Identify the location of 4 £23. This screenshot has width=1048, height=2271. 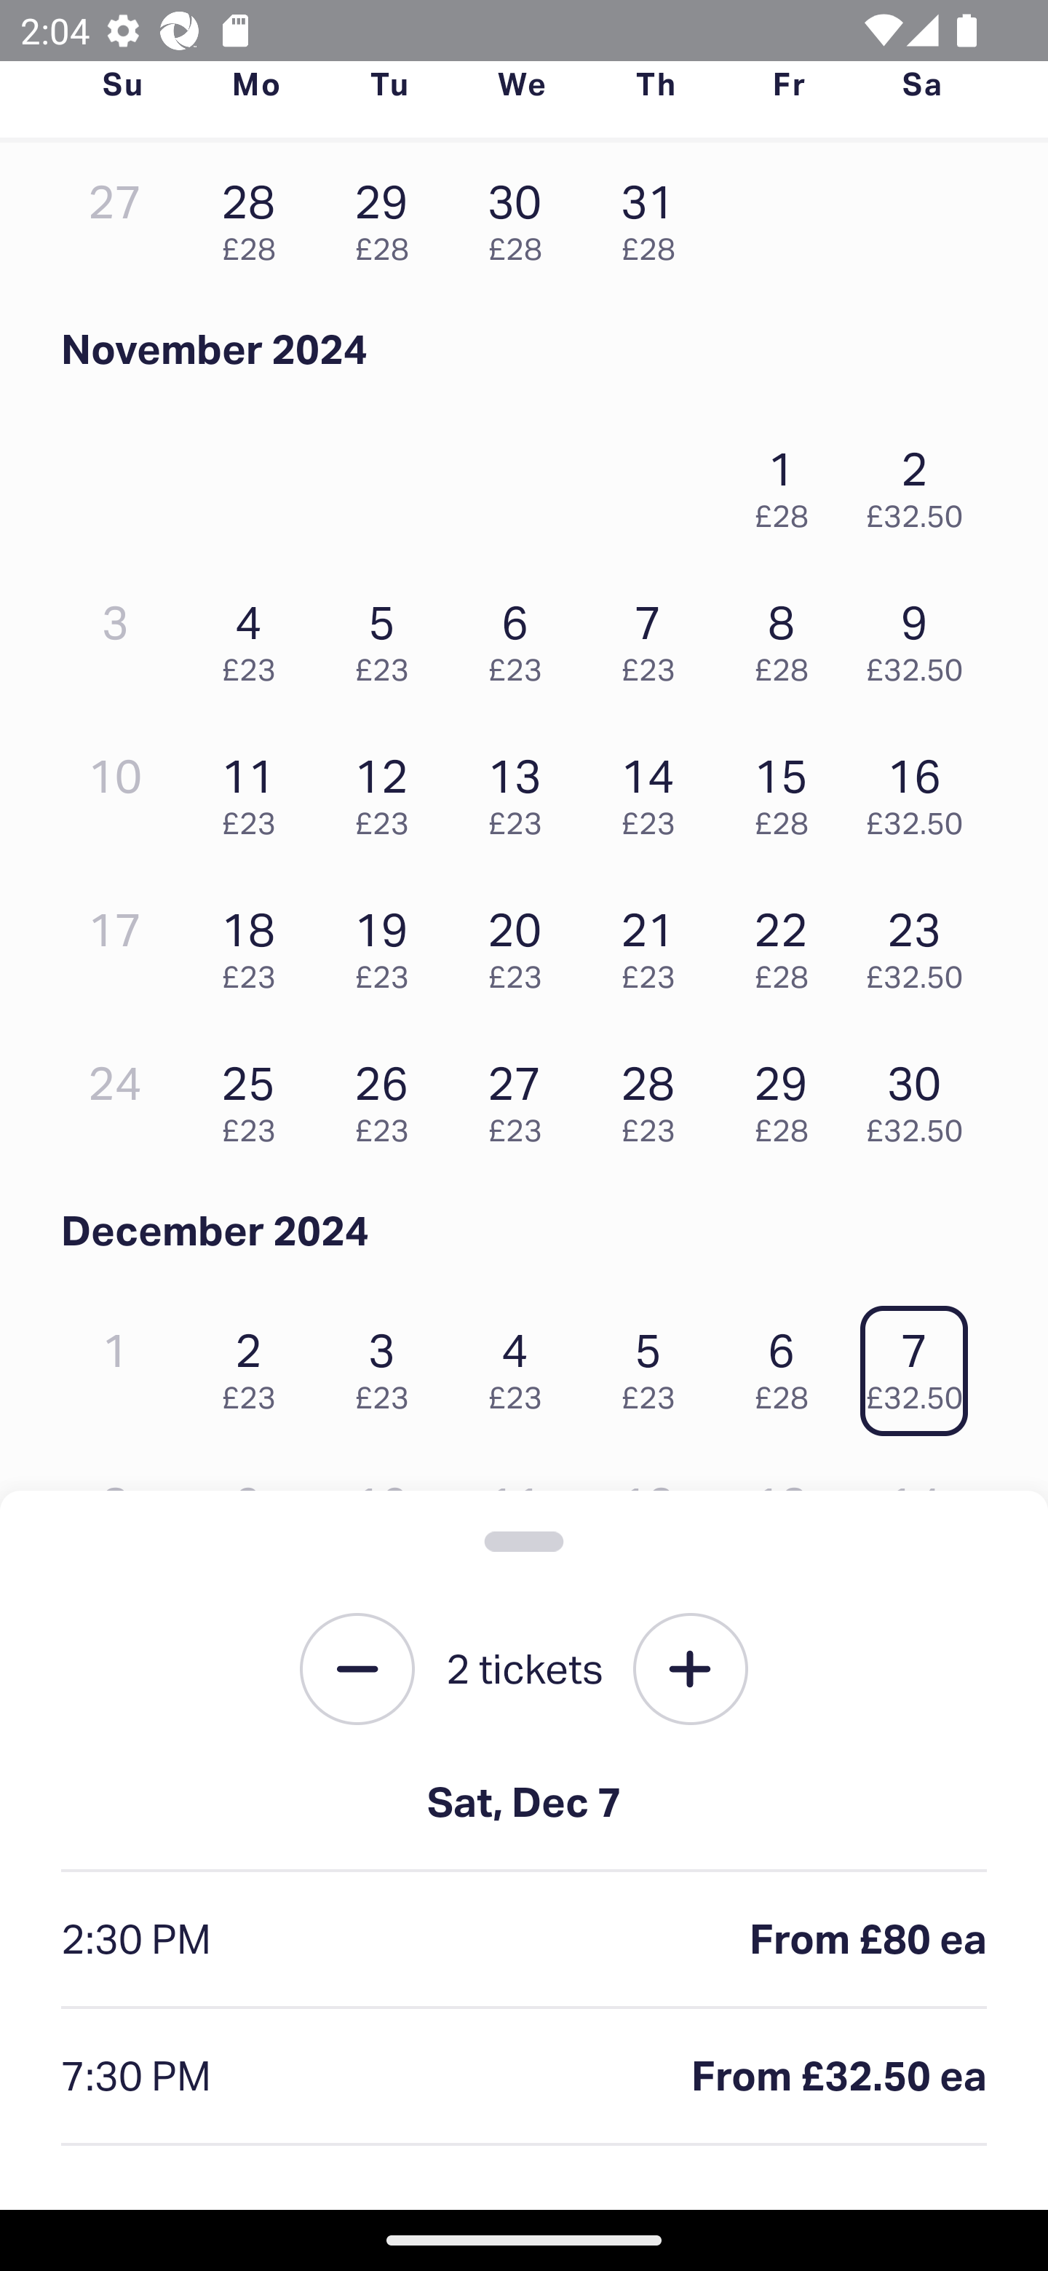
(255, 636).